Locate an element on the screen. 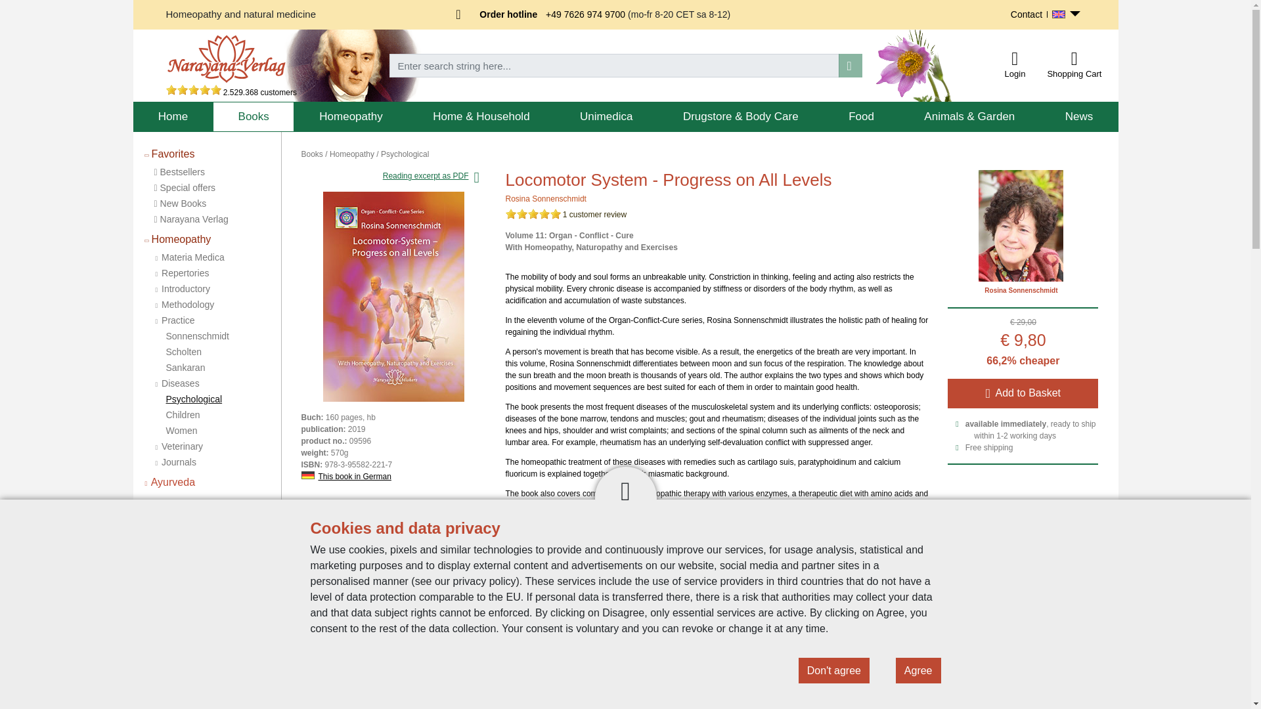 This screenshot has width=1261, height=709. 5 out of 5 Stars is located at coordinates (533, 213).